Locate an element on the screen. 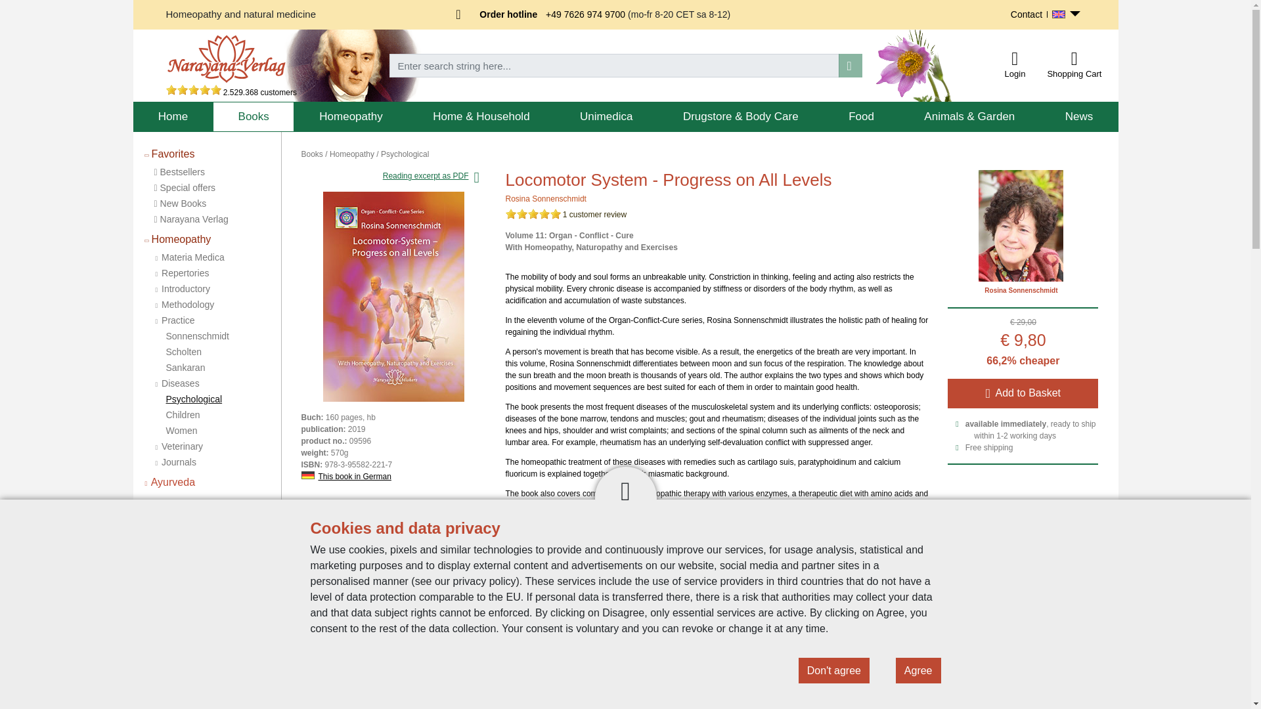 This screenshot has width=1261, height=709. 5 out of 5 Stars is located at coordinates (533, 213).